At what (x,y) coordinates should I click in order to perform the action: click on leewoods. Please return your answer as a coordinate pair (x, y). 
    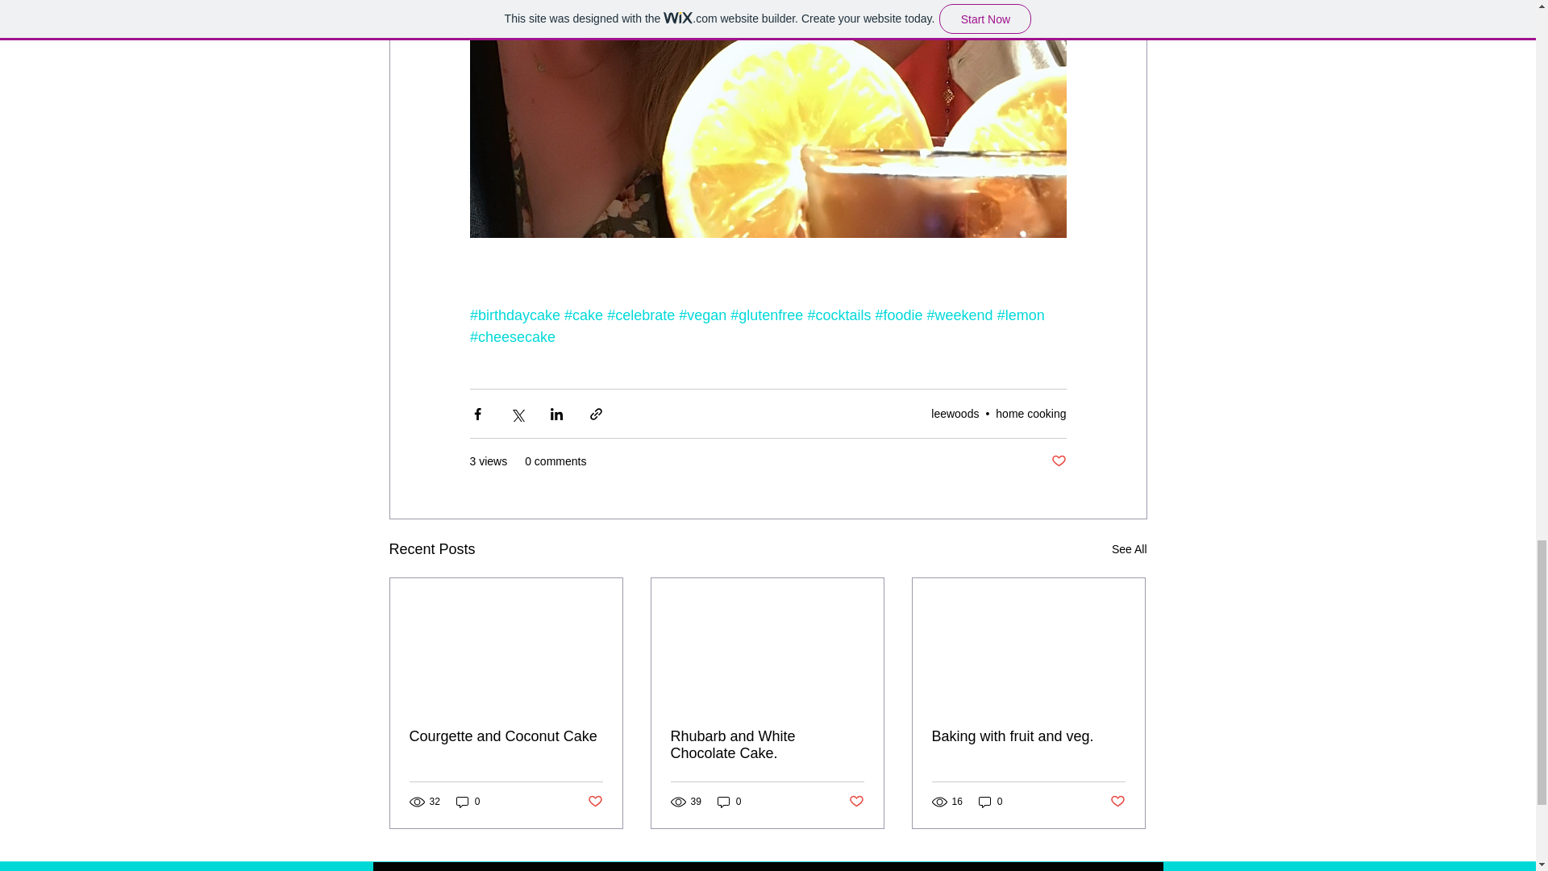
    Looking at the image, I should click on (955, 413).